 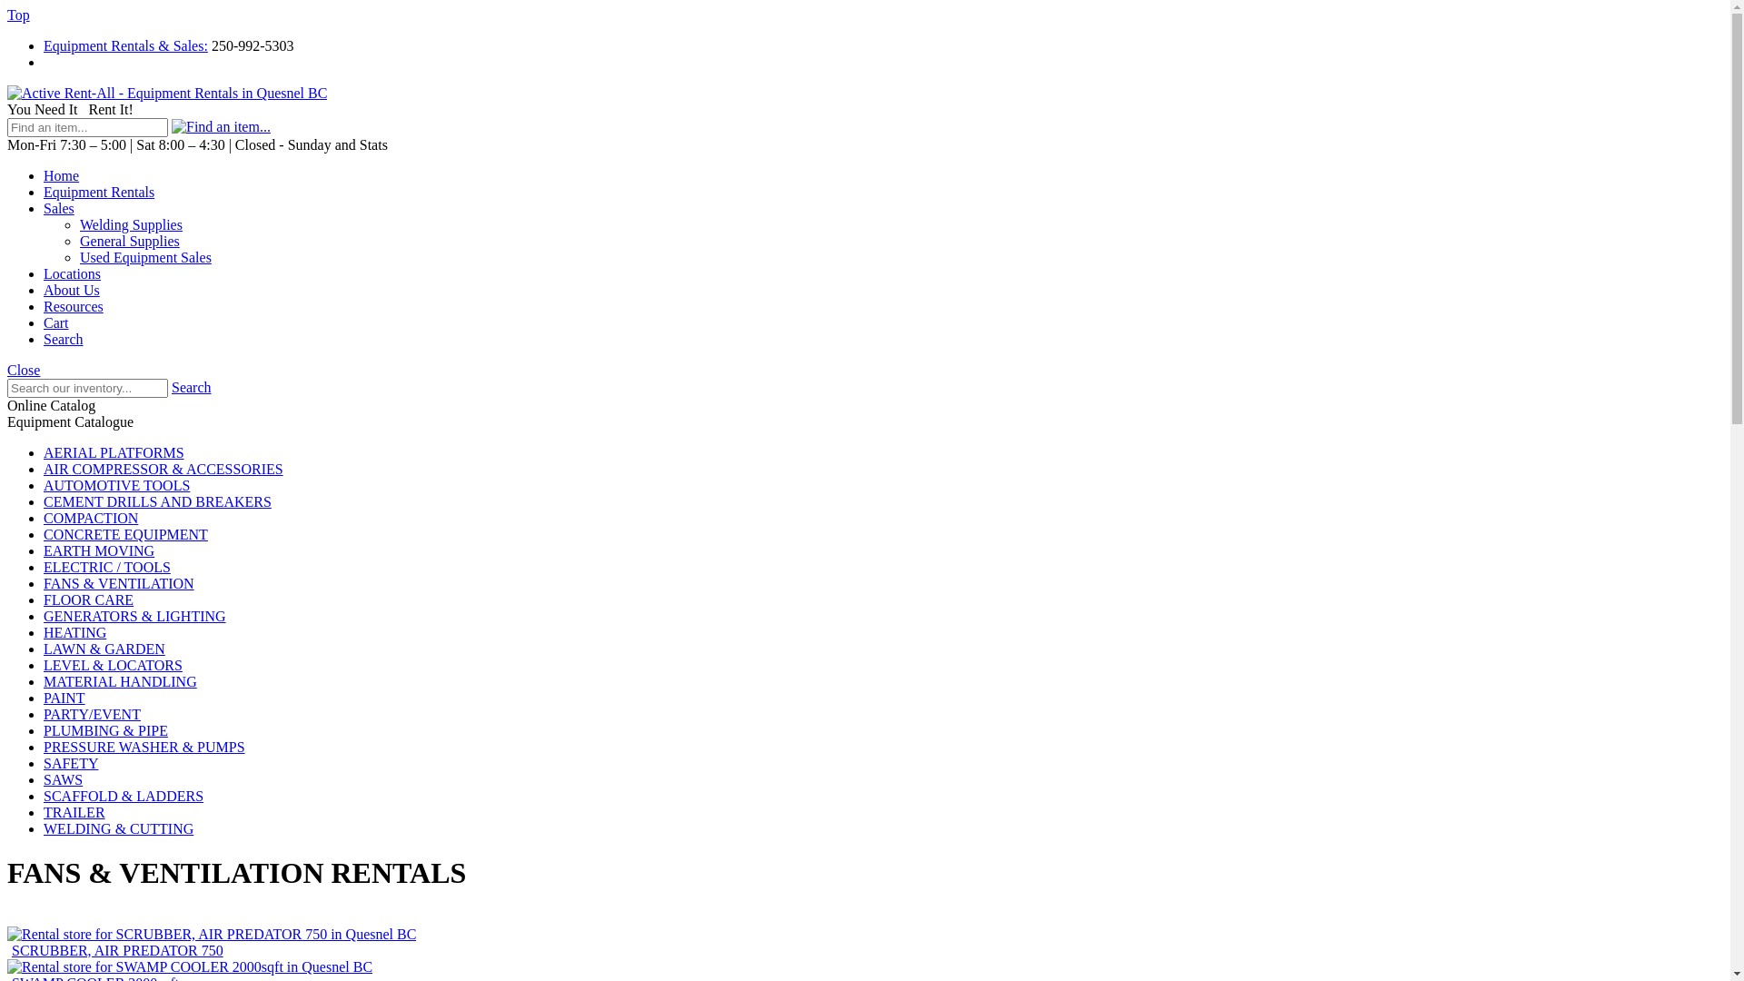 What do you see at coordinates (144, 747) in the screenshot?
I see `PRESSURE WASHER & PUMPS` at bounding box center [144, 747].